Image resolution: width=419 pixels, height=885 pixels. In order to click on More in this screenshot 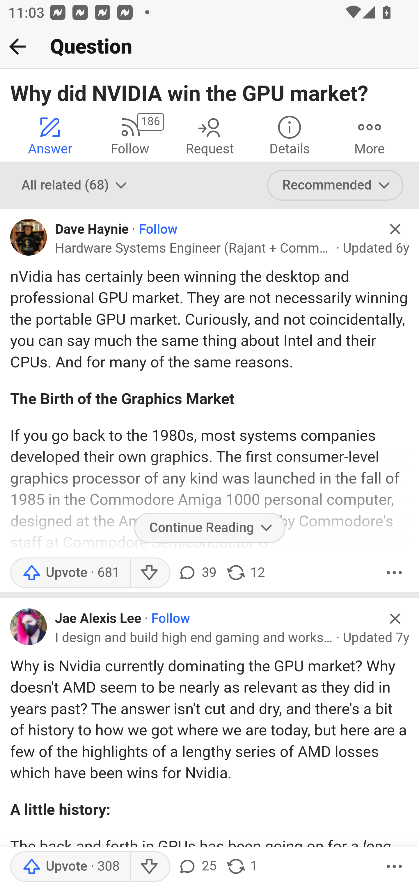, I will do `click(370, 135)`.